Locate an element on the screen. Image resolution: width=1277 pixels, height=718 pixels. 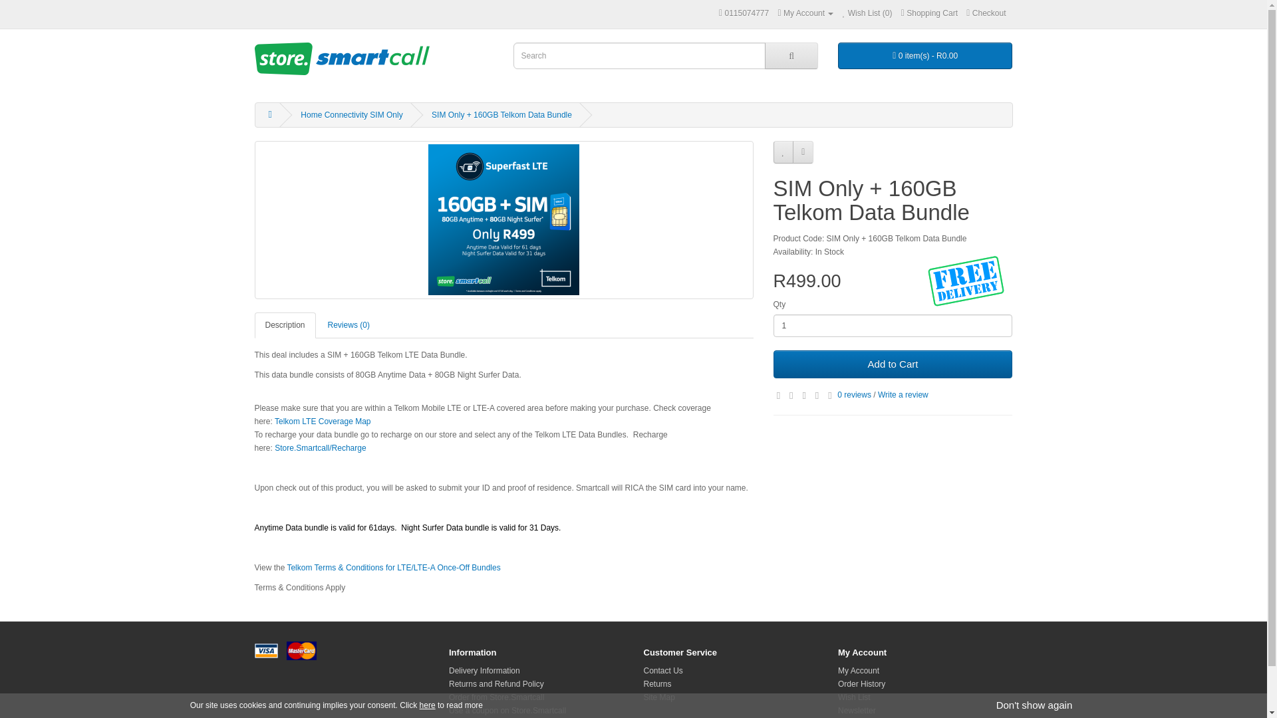
Description is located at coordinates (285, 324).